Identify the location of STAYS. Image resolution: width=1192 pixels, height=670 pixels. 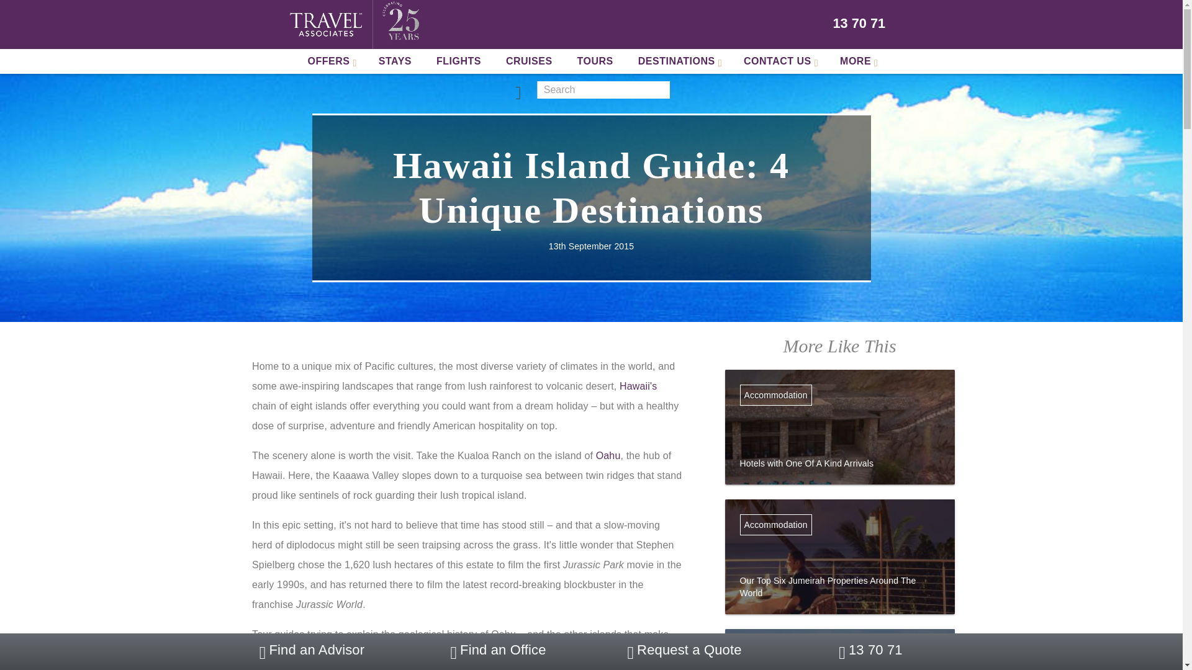
(395, 61).